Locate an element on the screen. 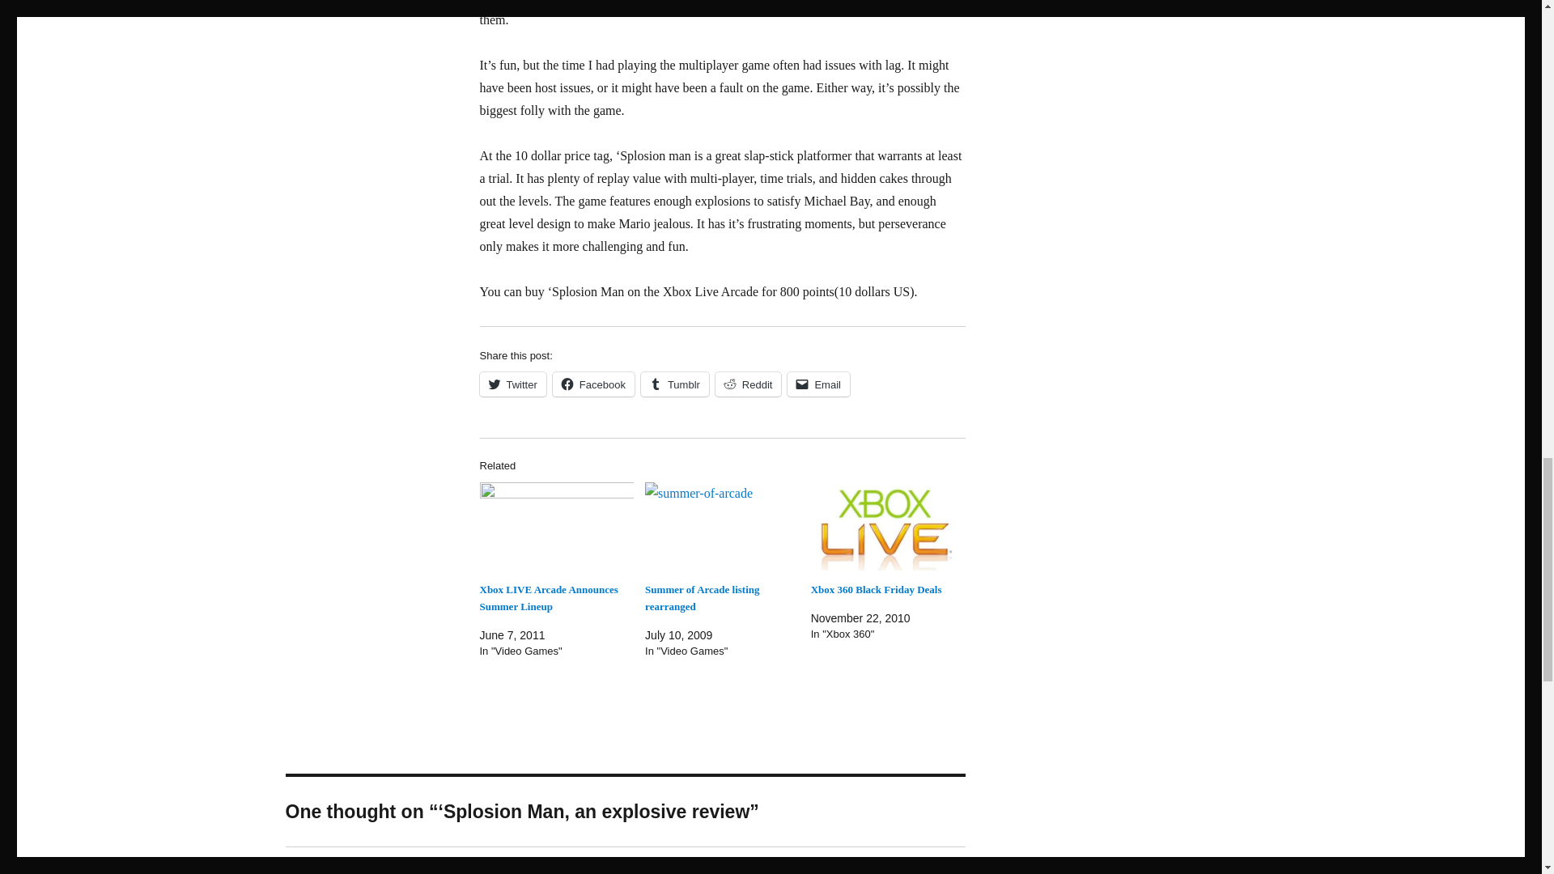  Facebook is located at coordinates (593, 384).